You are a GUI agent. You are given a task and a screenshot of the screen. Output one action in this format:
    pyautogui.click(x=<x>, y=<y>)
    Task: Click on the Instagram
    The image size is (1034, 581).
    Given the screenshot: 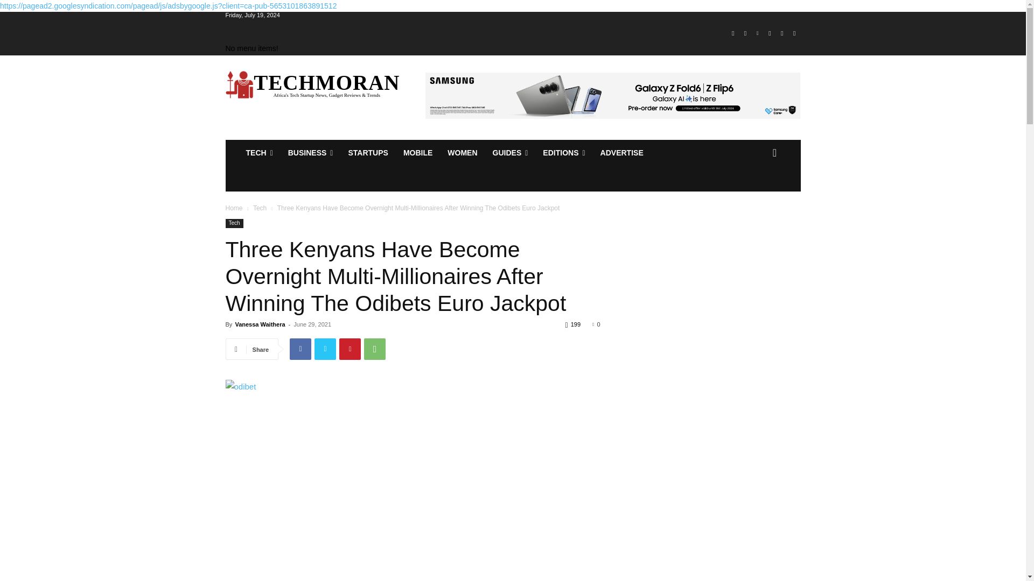 What is the action you would take?
    pyautogui.click(x=745, y=33)
    